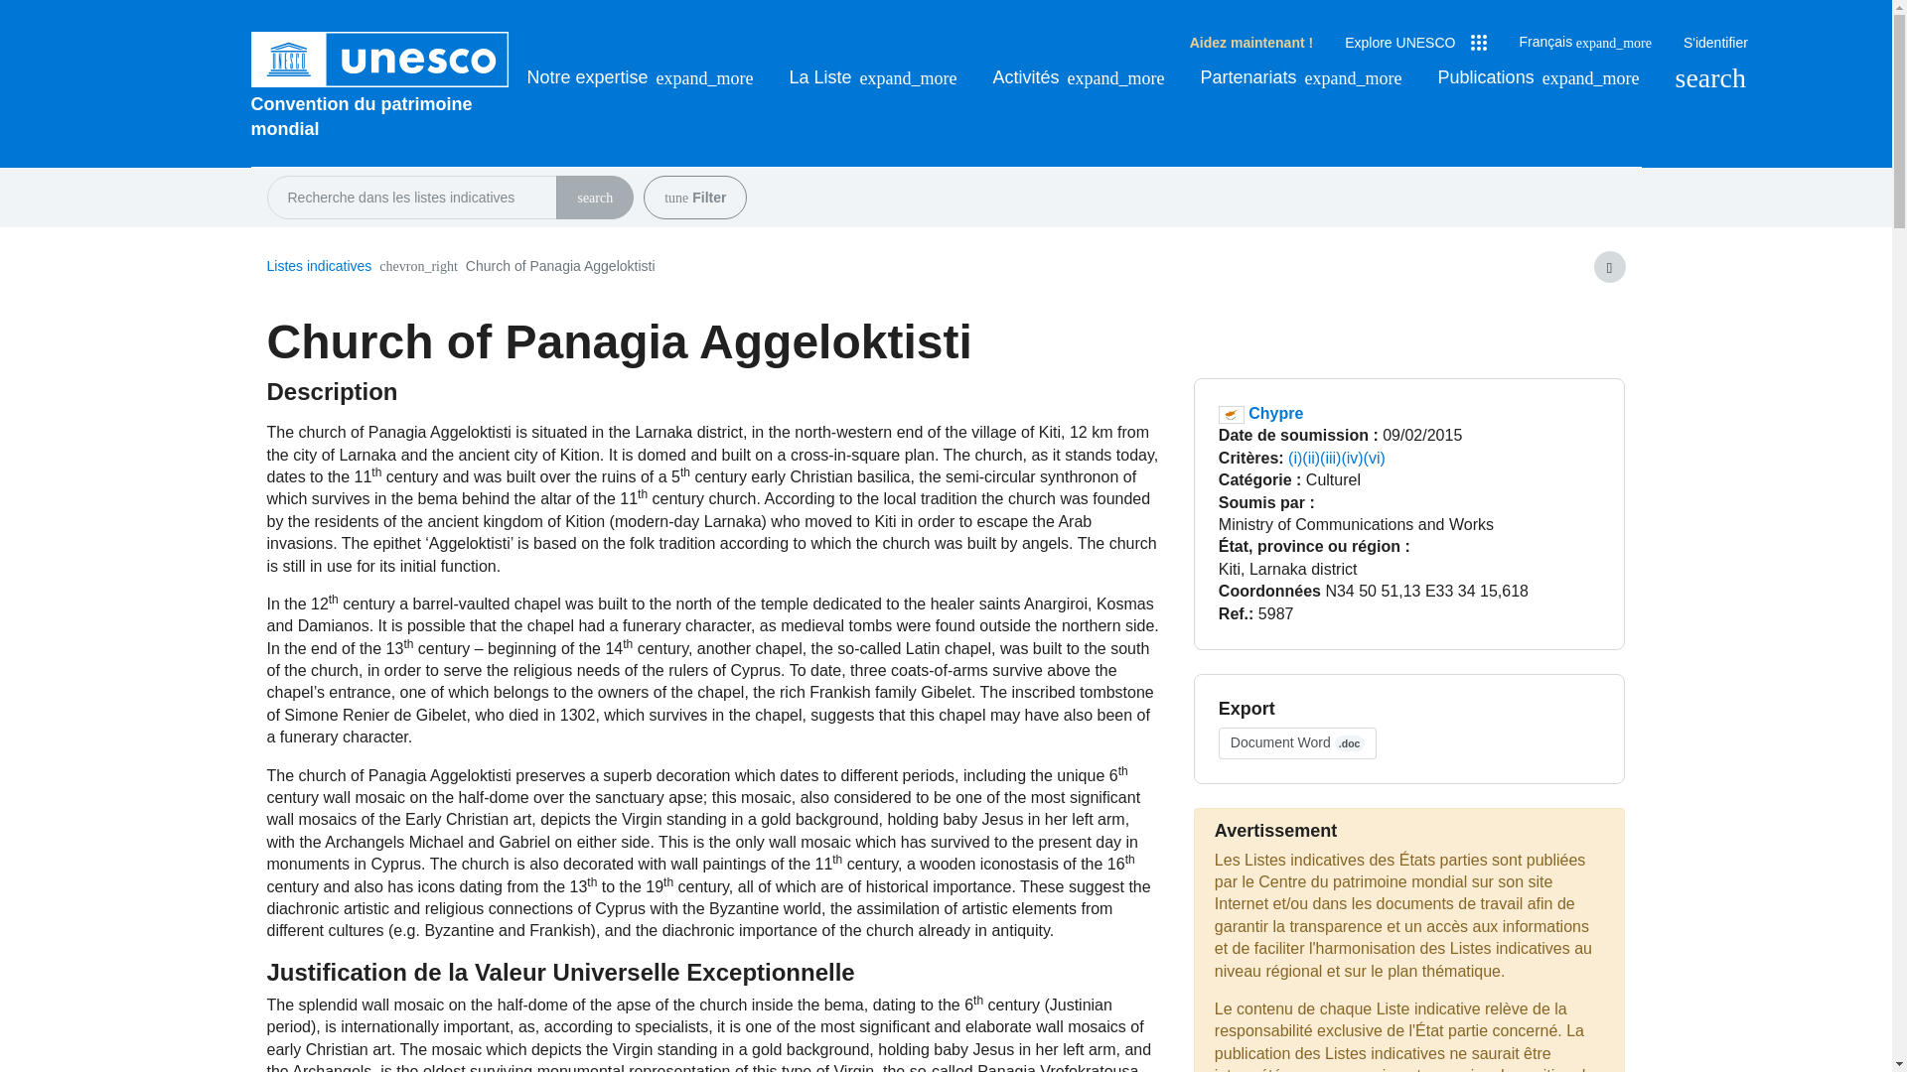 The image size is (1907, 1072). I want to click on Rechercher, so click(1710, 77).